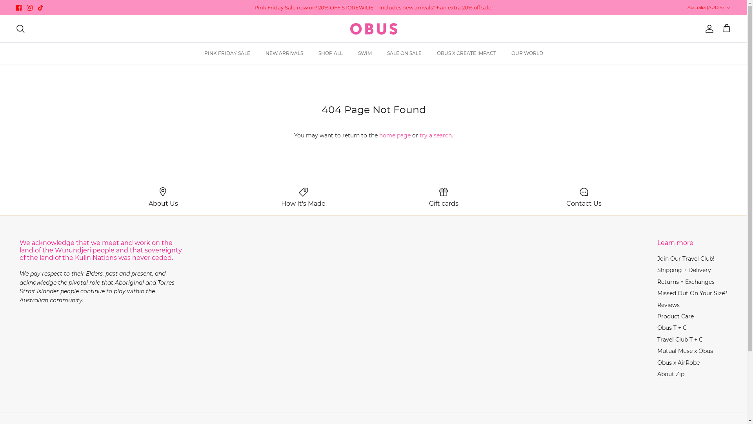  I want to click on OBUS X CREATE IMPACT, so click(467, 53).